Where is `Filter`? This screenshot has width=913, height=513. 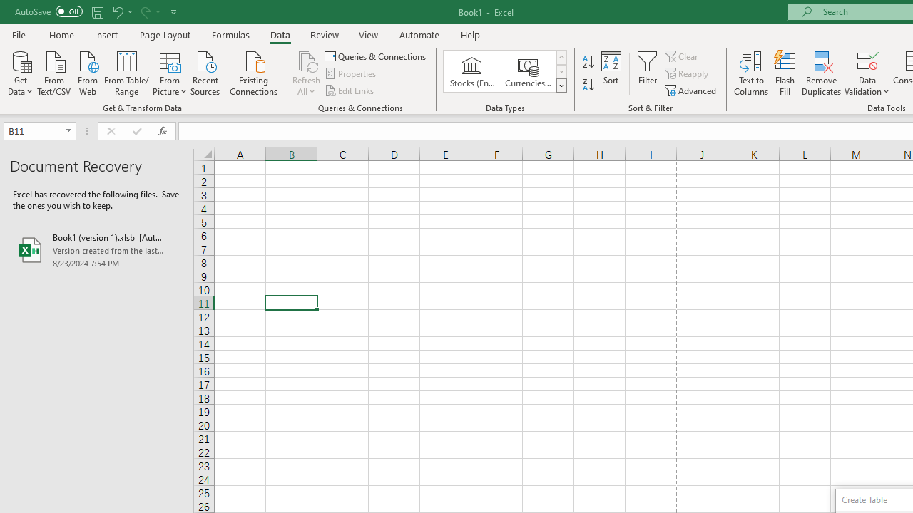
Filter is located at coordinates (648, 73).